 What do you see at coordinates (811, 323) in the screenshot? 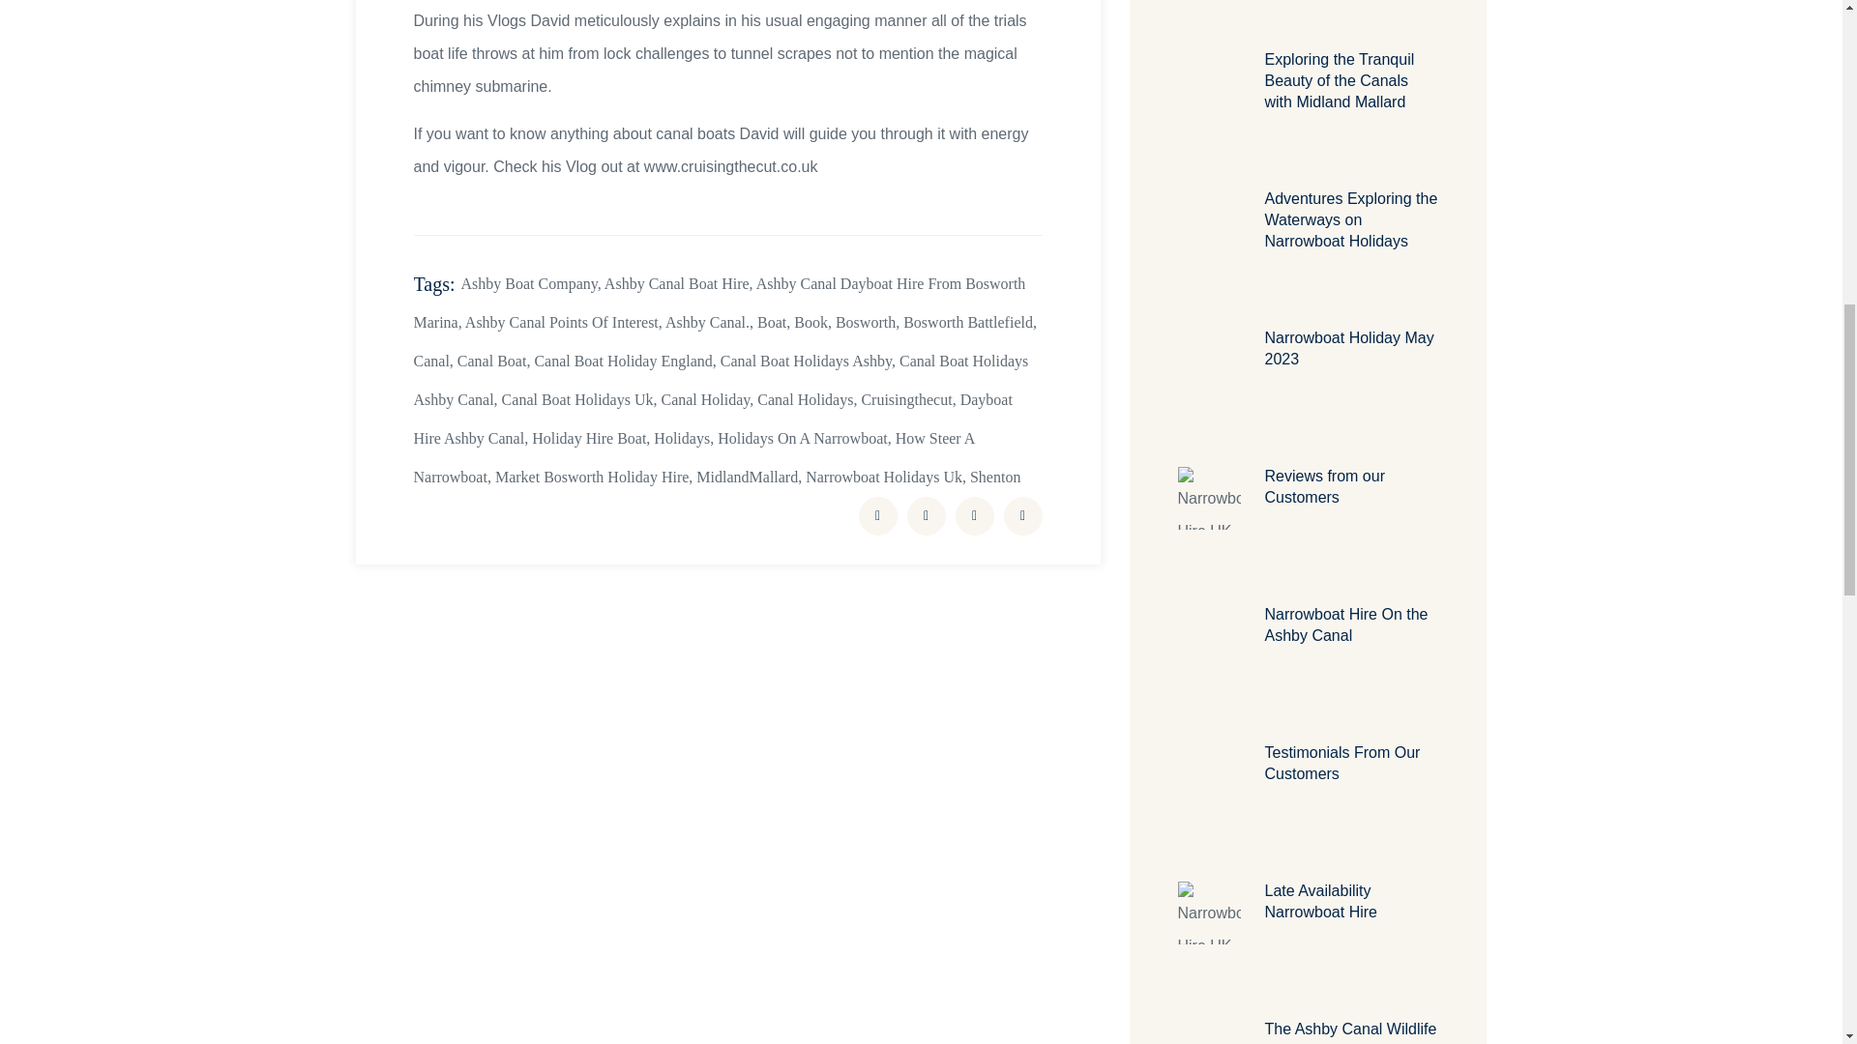
I see `Book` at bounding box center [811, 323].